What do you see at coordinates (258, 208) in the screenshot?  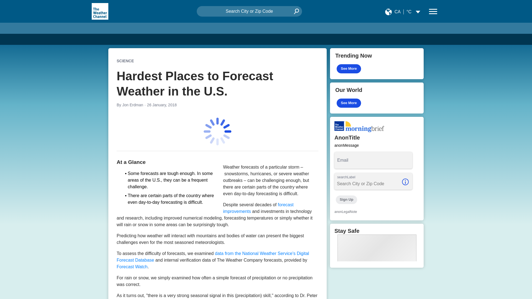 I see `forecast improvements` at bounding box center [258, 208].